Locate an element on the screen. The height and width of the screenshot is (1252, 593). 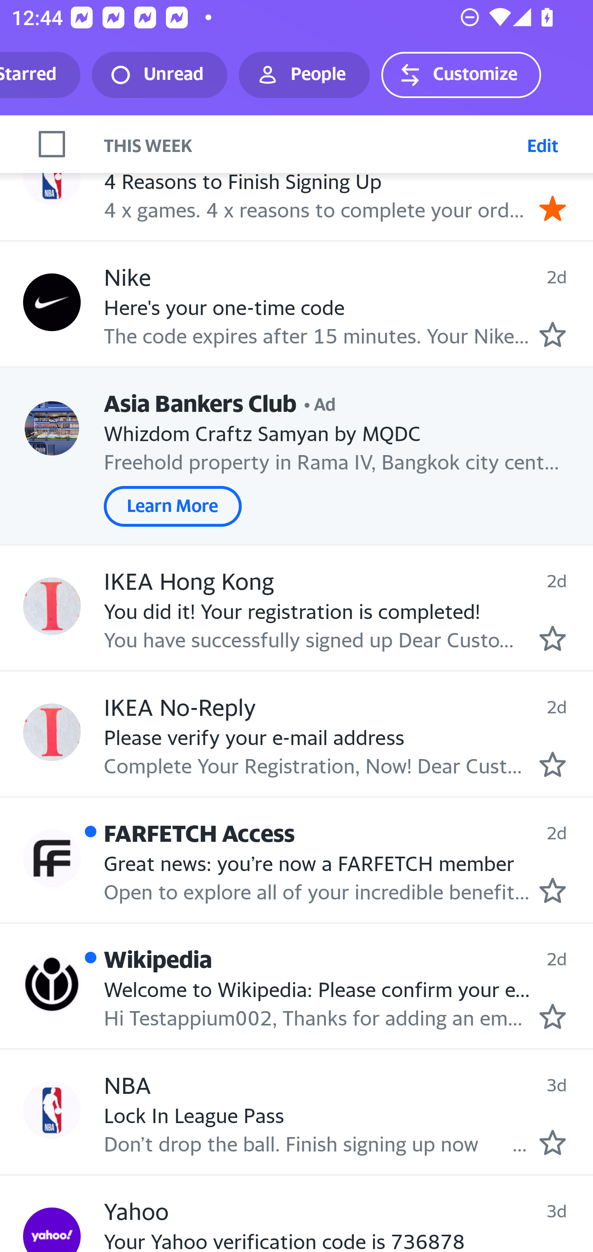
Mark as starred. is located at coordinates (553, 335).